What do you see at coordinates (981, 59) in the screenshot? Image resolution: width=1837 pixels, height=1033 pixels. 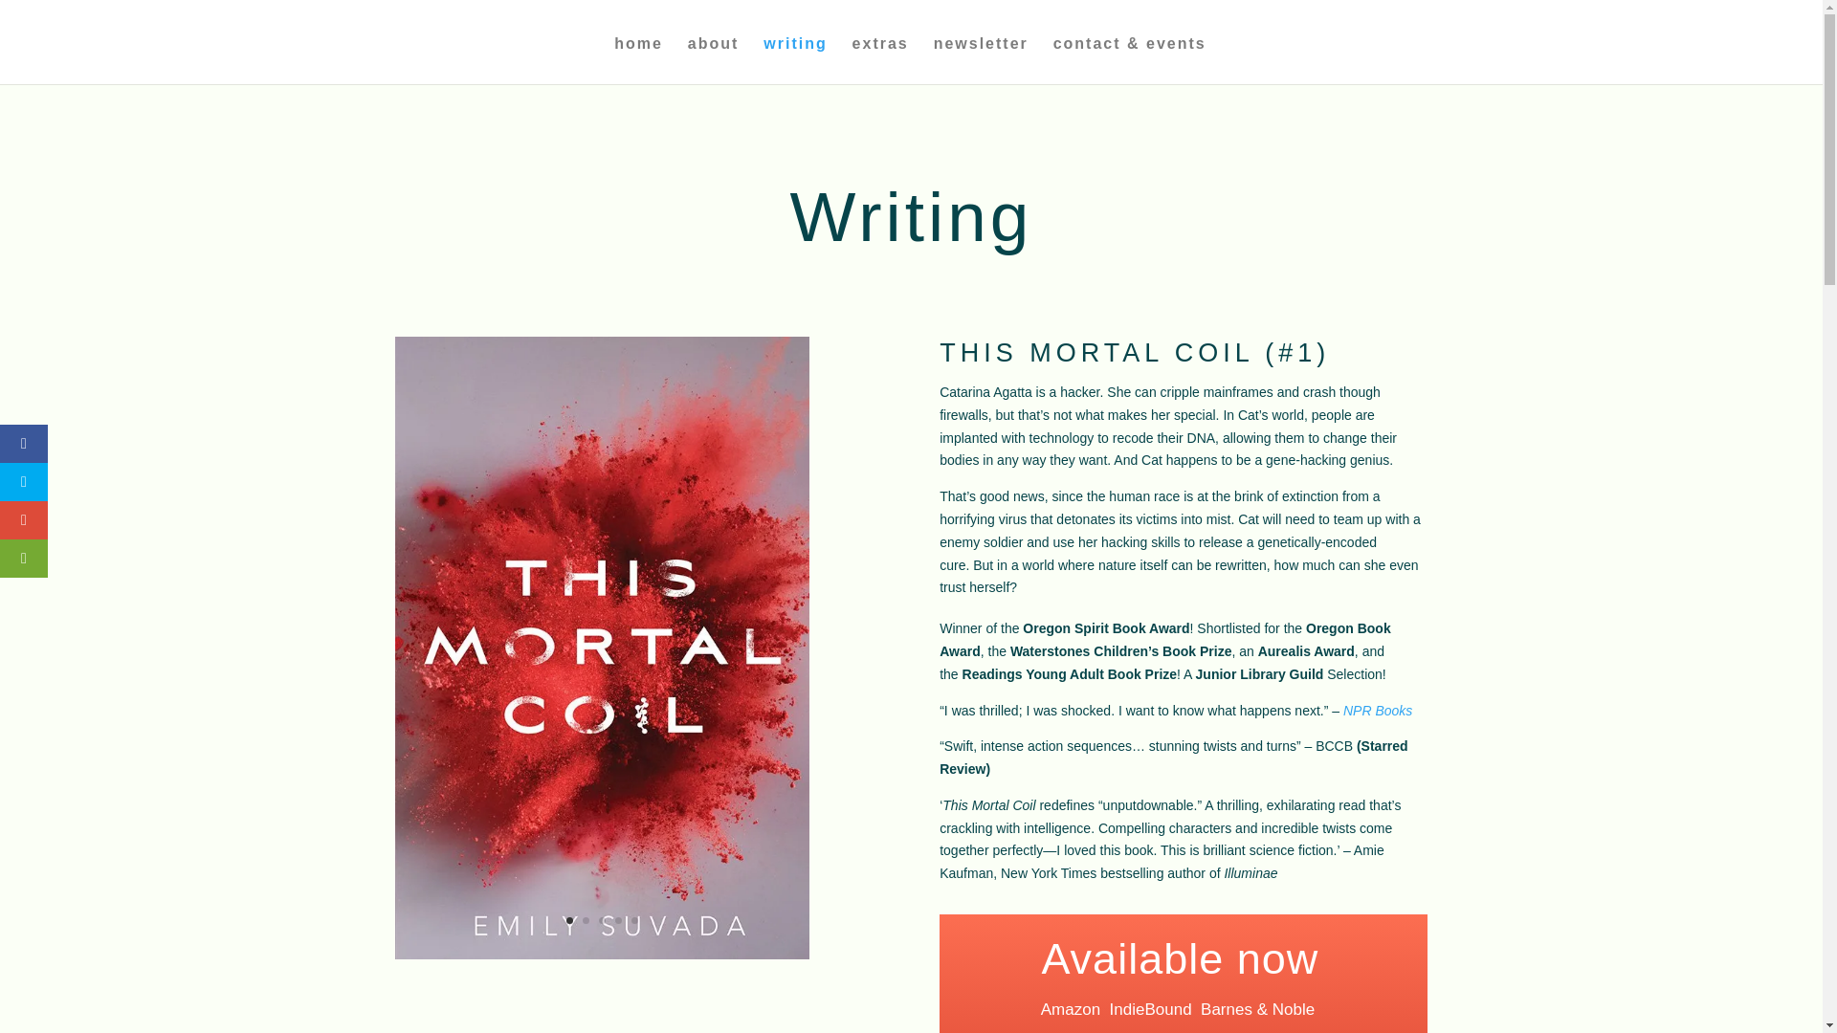 I see `newsletter` at bounding box center [981, 59].